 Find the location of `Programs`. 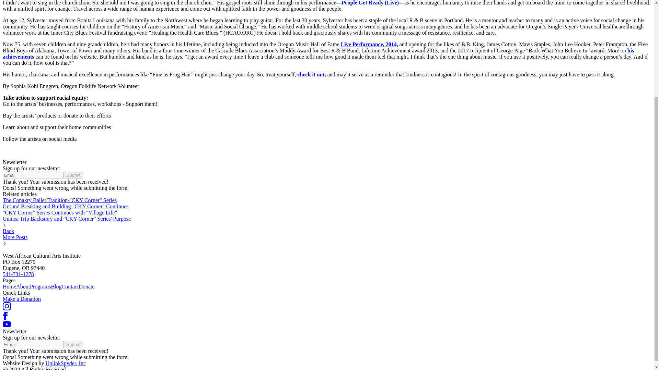

Programs is located at coordinates (40, 286).